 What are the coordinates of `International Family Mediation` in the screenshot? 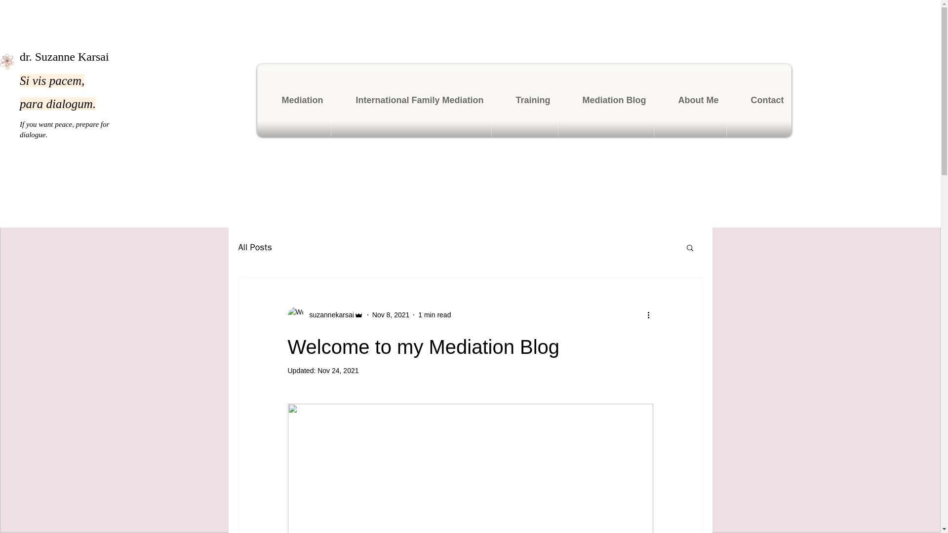 It's located at (411, 100).